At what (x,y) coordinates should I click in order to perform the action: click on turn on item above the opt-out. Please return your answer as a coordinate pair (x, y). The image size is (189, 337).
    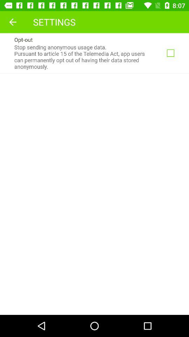
    Looking at the image, I should click on (13, 22).